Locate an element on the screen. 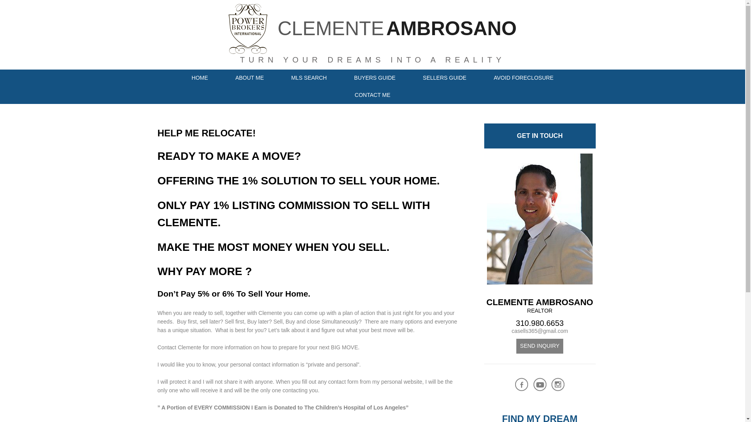 This screenshot has height=422, width=751. CELEMENTE AMBROSO  is located at coordinates (372, 44).